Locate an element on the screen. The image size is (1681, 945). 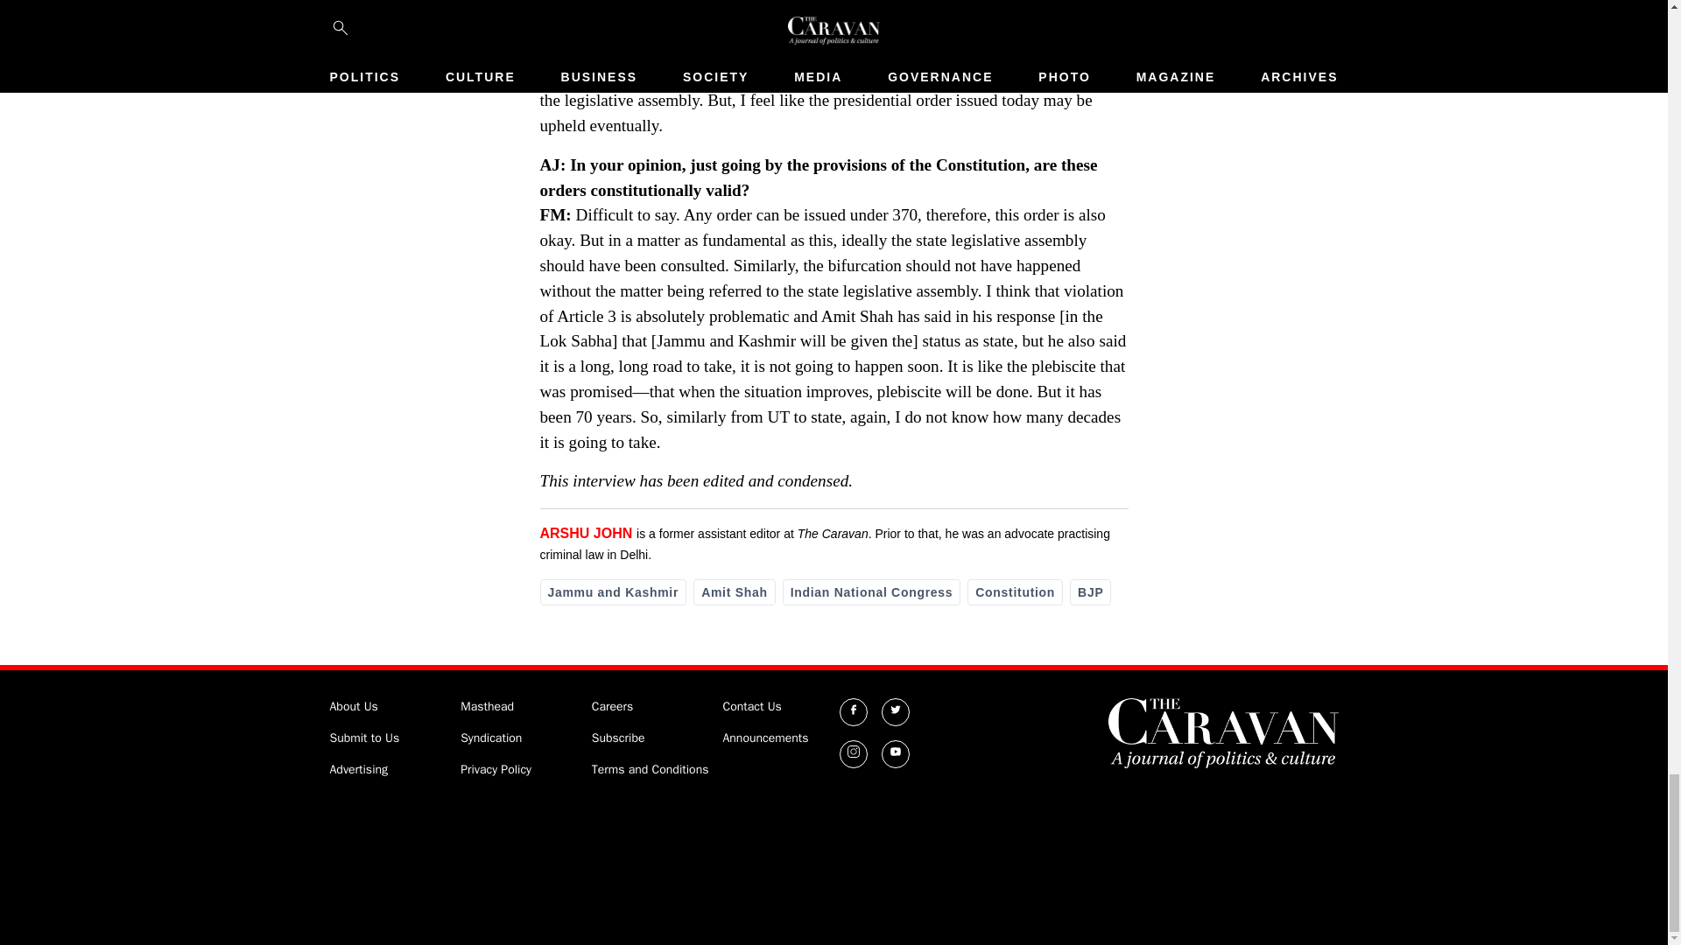
Contact Us is located at coordinates (751, 707).